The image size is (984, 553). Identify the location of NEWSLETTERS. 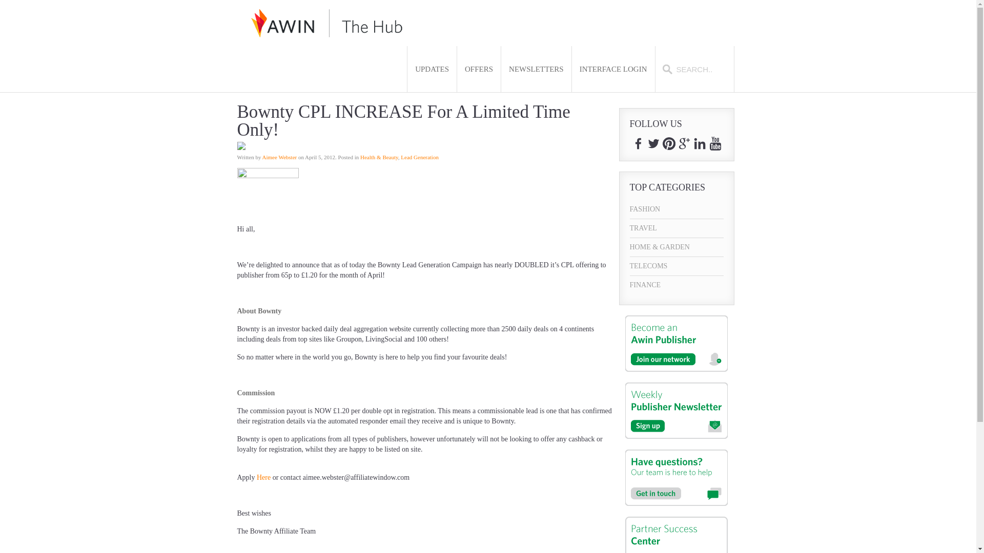
(536, 69).